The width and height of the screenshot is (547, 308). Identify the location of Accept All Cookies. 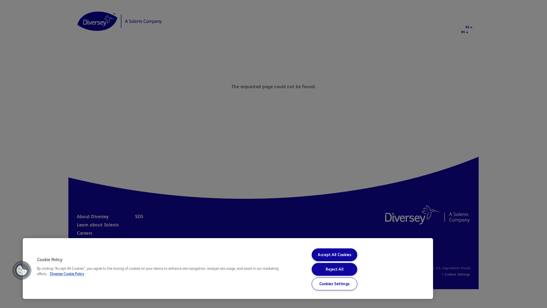
(334, 255).